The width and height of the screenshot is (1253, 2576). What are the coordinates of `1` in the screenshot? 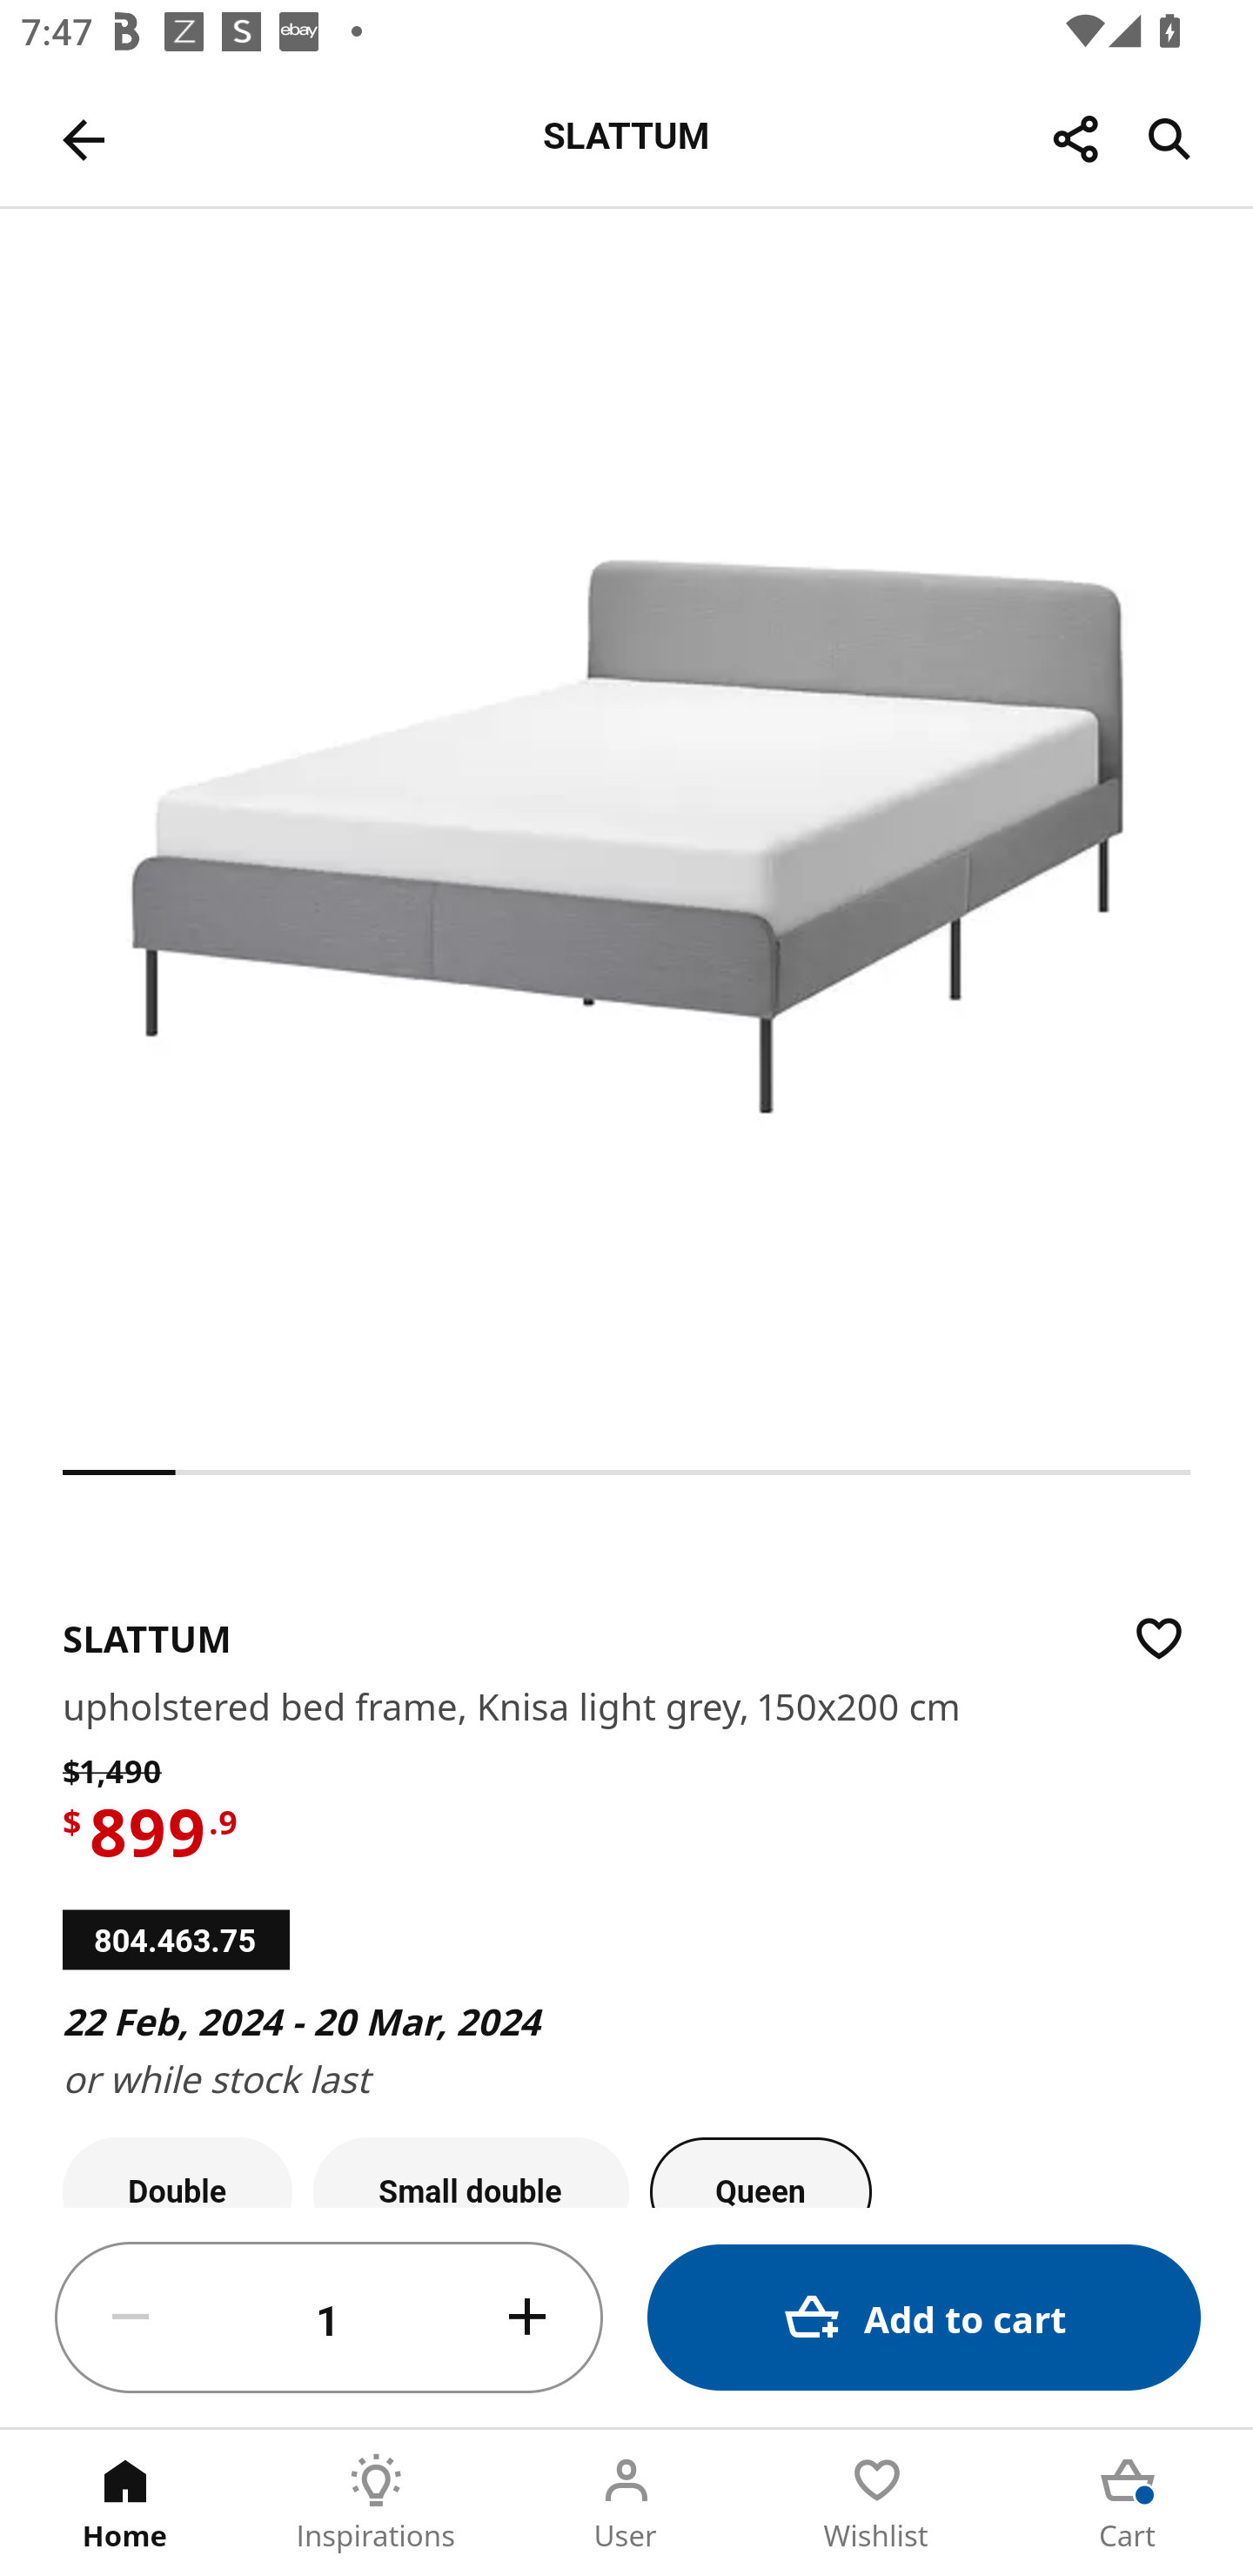 It's located at (329, 2318).